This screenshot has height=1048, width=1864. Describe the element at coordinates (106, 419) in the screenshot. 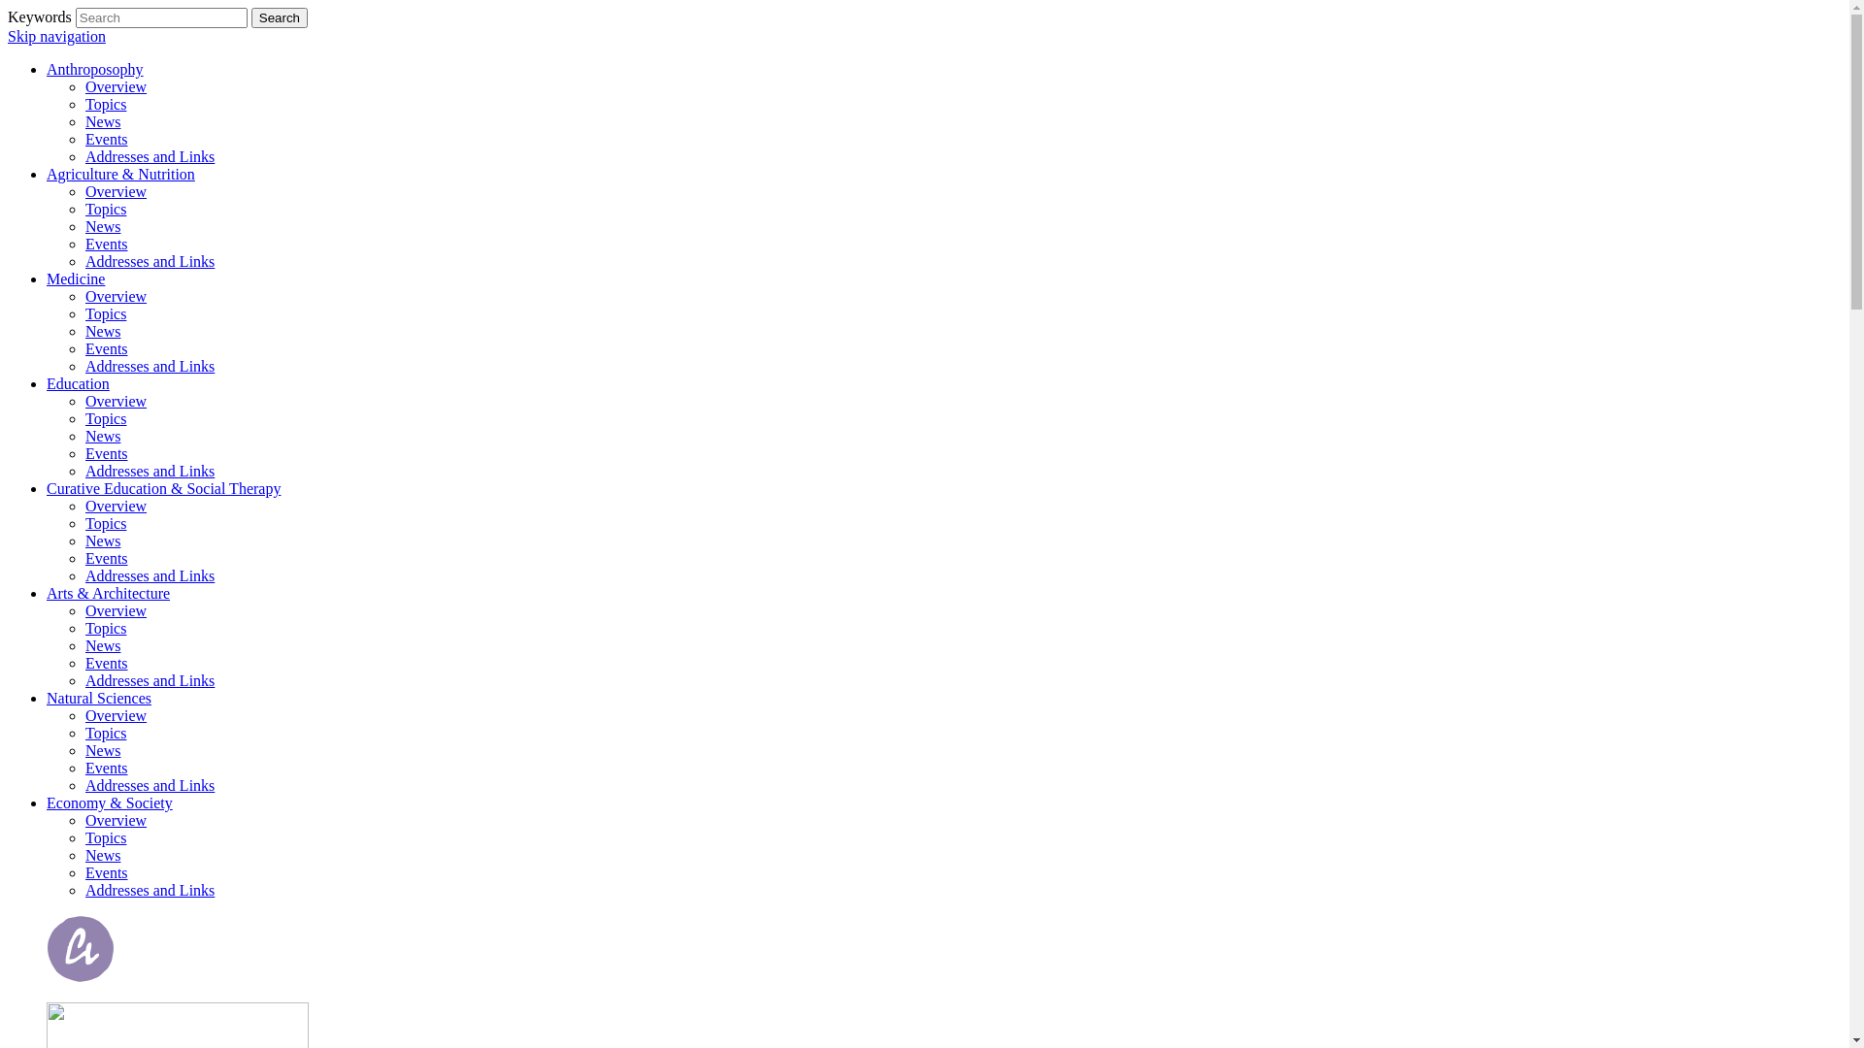

I see `Topics` at that location.